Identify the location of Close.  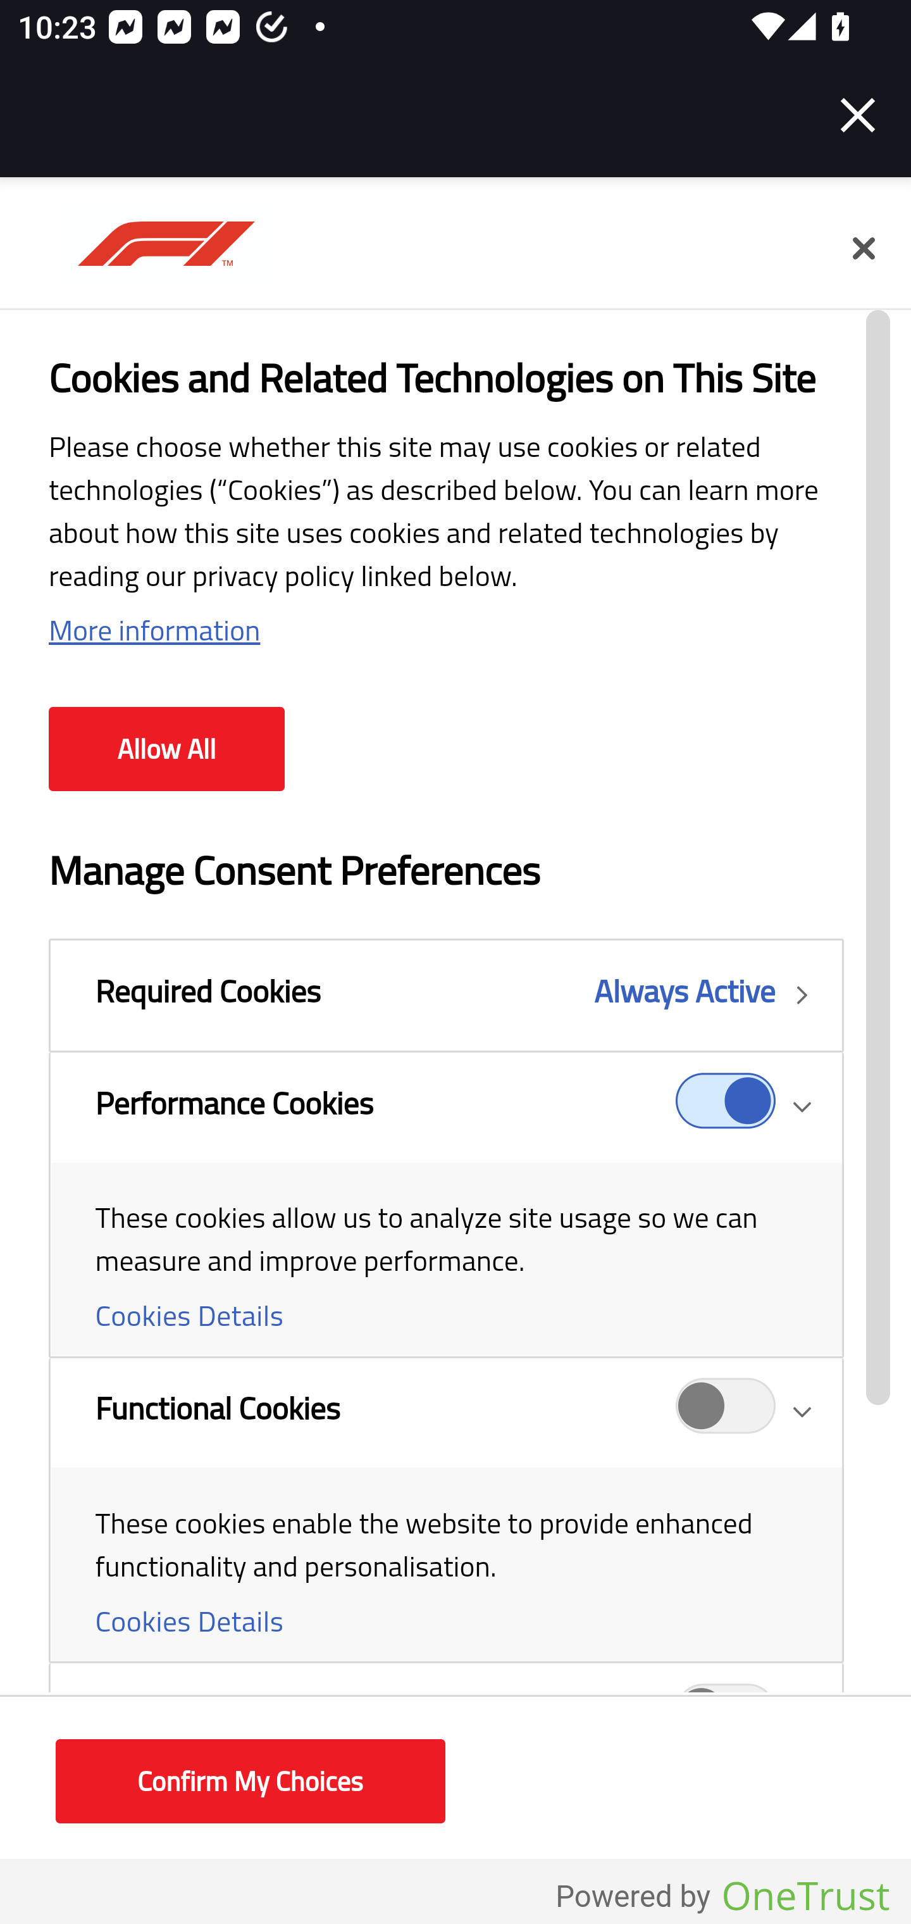
(858, 115).